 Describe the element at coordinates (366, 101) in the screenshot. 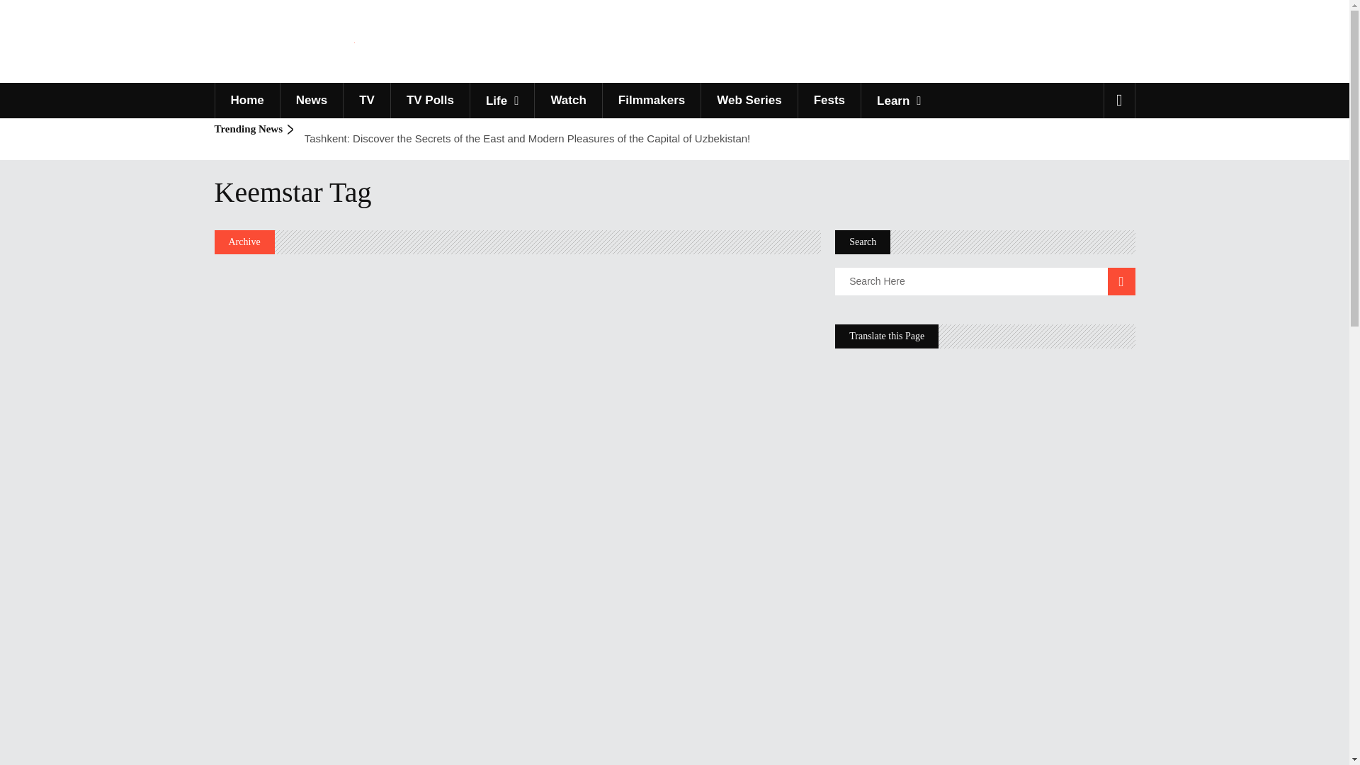

I see `TV` at that location.